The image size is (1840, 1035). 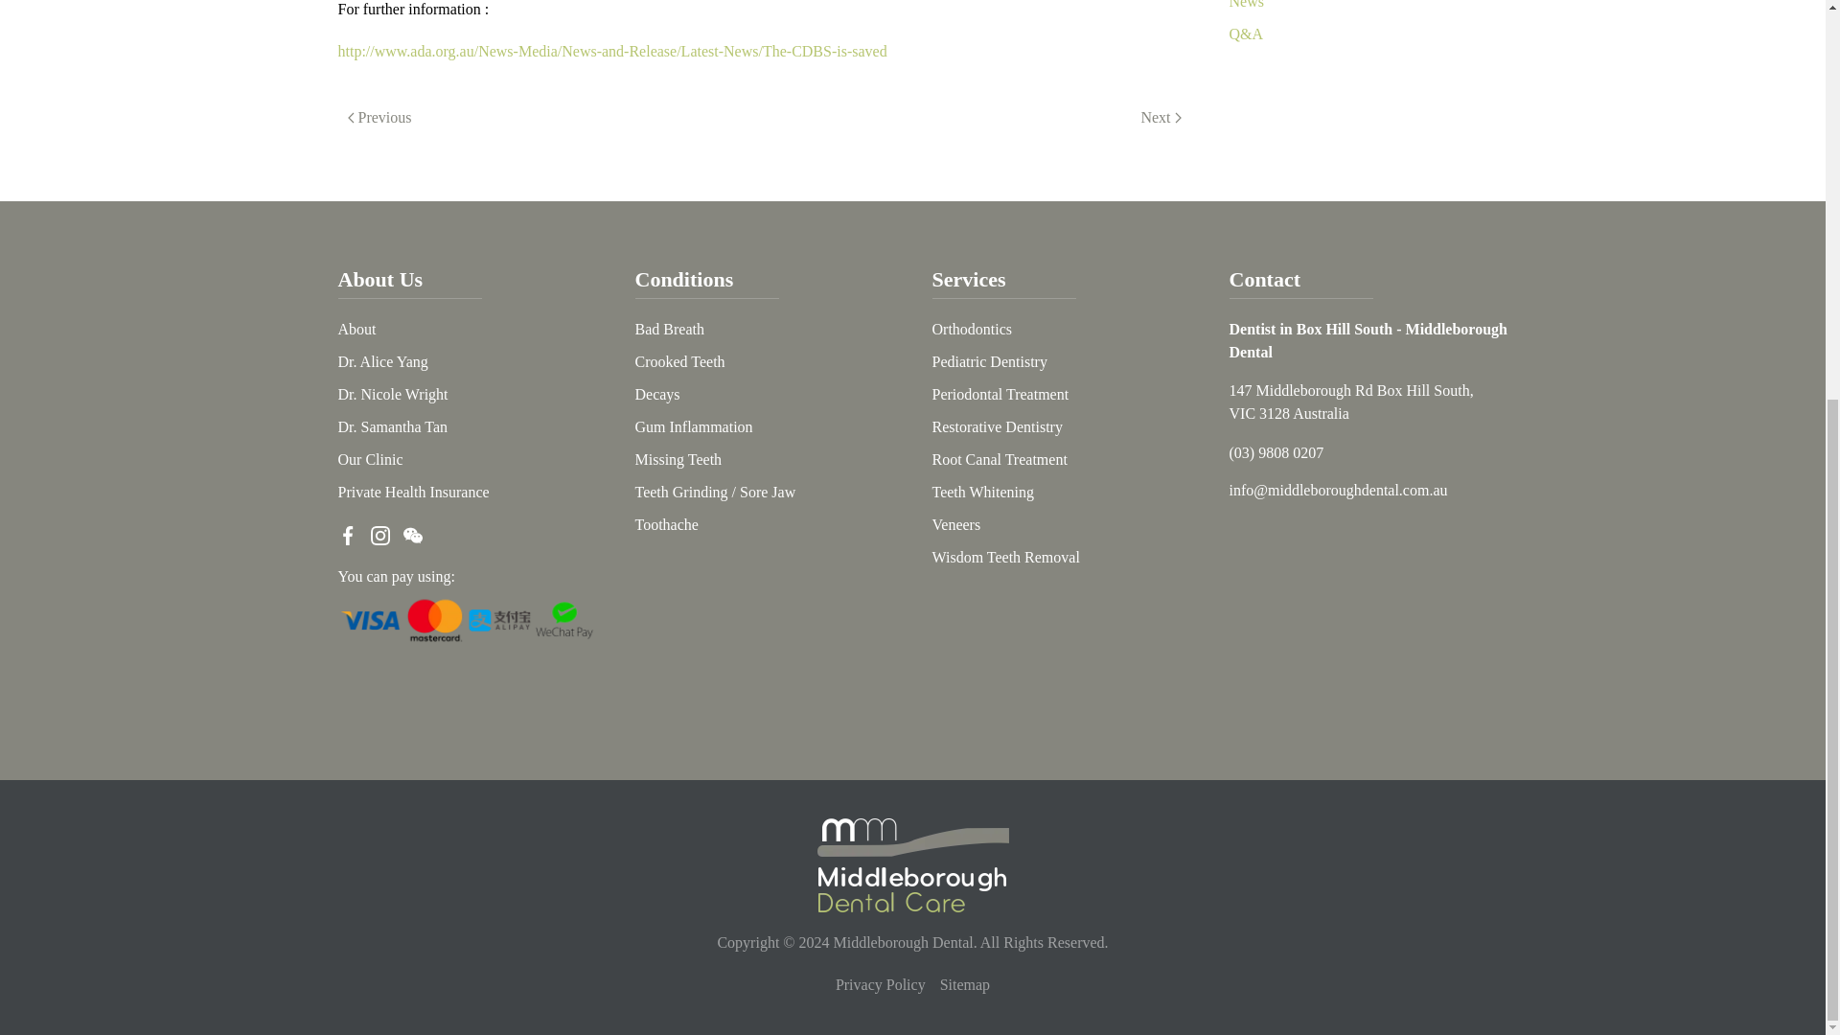 What do you see at coordinates (379, 117) in the screenshot?
I see `Previous` at bounding box center [379, 117].